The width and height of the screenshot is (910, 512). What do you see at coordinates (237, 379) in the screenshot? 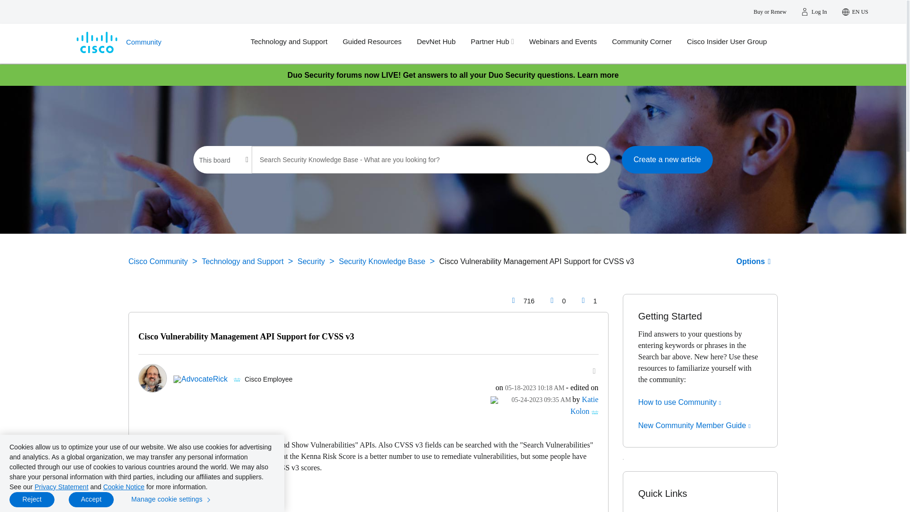
I see `Cisco Employee` at bounding box center [237, 379].